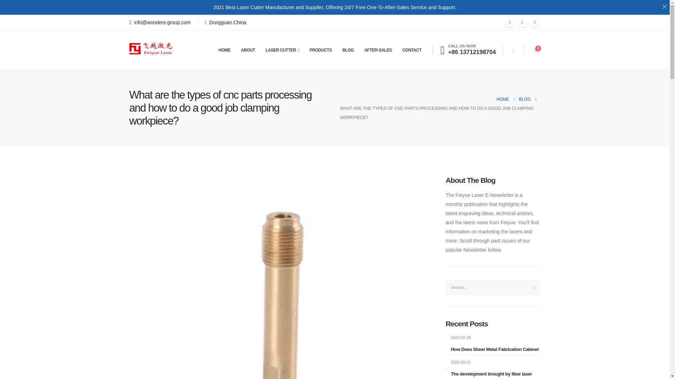 This screenshot has height=379, width=675. I want to click on LinkedIn, so click(534, 22).